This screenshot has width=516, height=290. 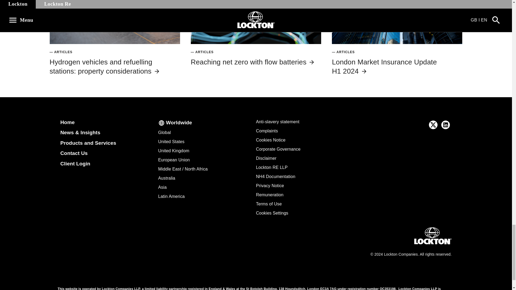 I want to click on Contact Us, so click(x=74, y=153).